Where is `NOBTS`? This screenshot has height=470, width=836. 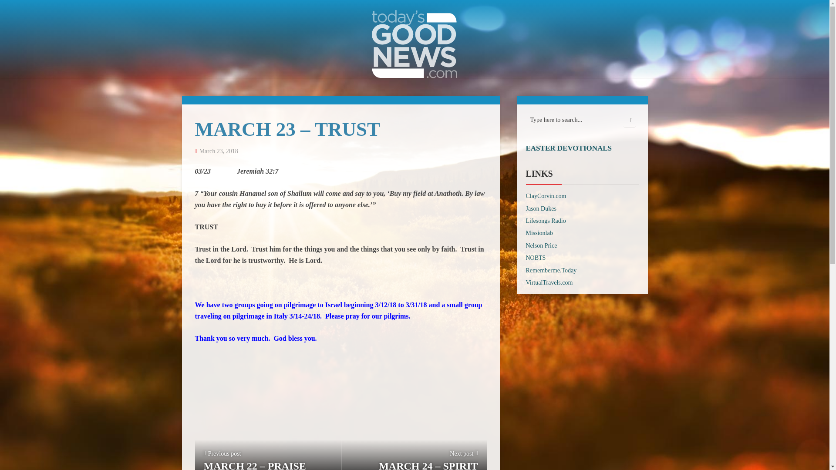
NOBTS is located at coordinates (536, 258).